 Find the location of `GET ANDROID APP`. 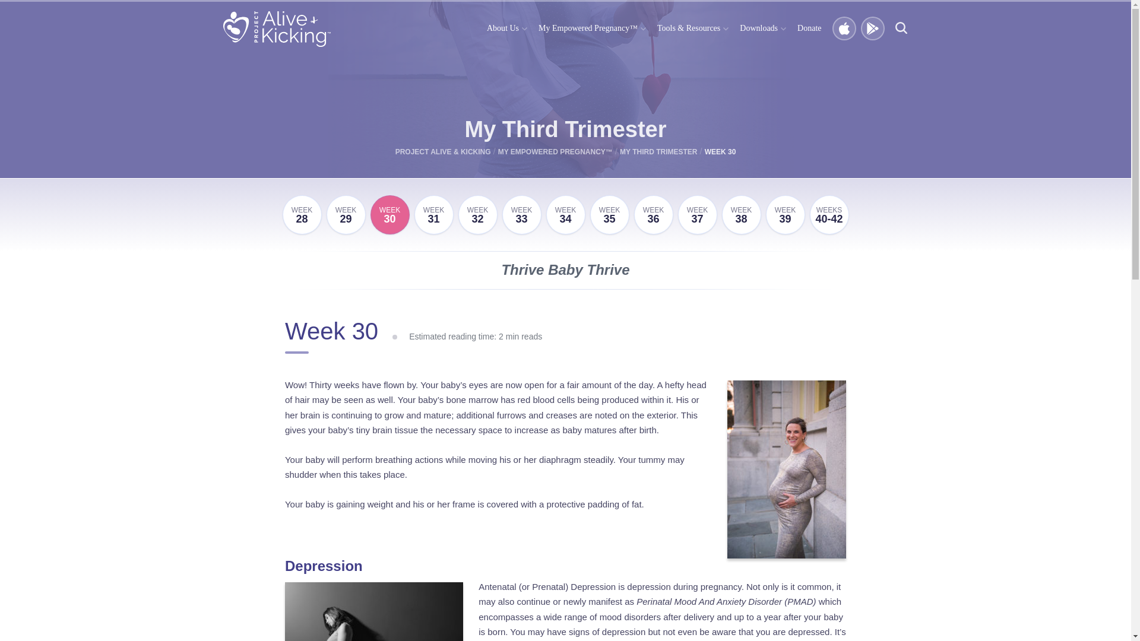

GET ANDROID APP is located at coordinates (873, 29).